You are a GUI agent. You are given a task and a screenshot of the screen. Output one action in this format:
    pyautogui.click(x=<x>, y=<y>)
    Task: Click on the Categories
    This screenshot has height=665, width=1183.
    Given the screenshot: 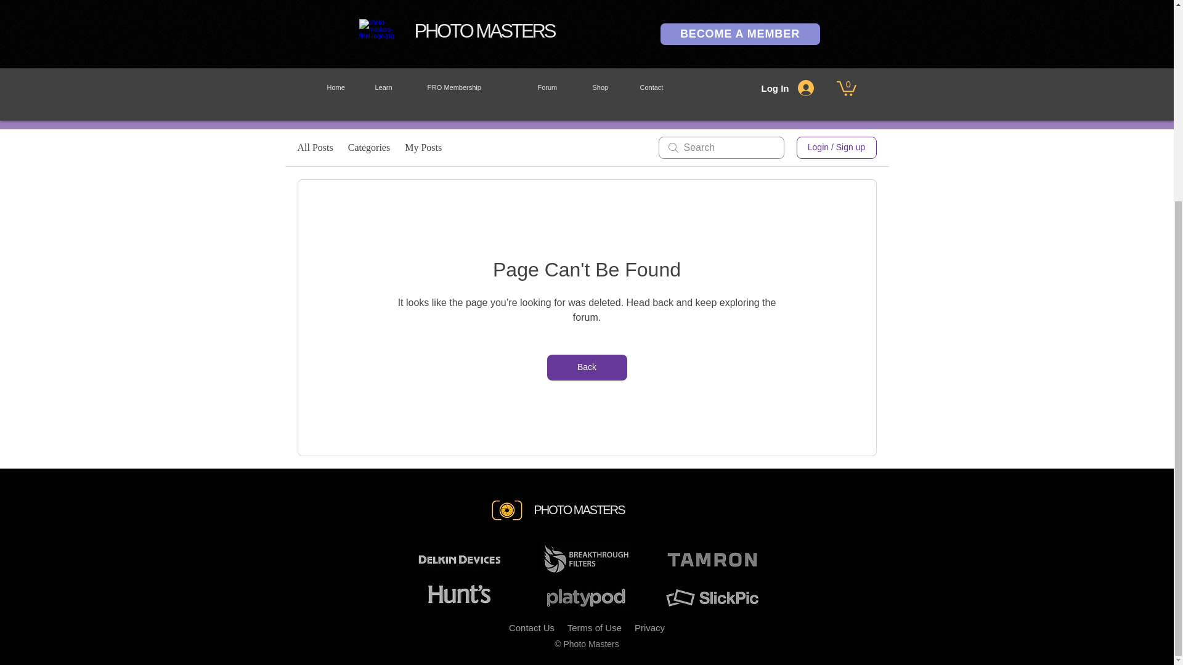 What is the action you would take?
    pyautogui.click(x=368, y=147)
    